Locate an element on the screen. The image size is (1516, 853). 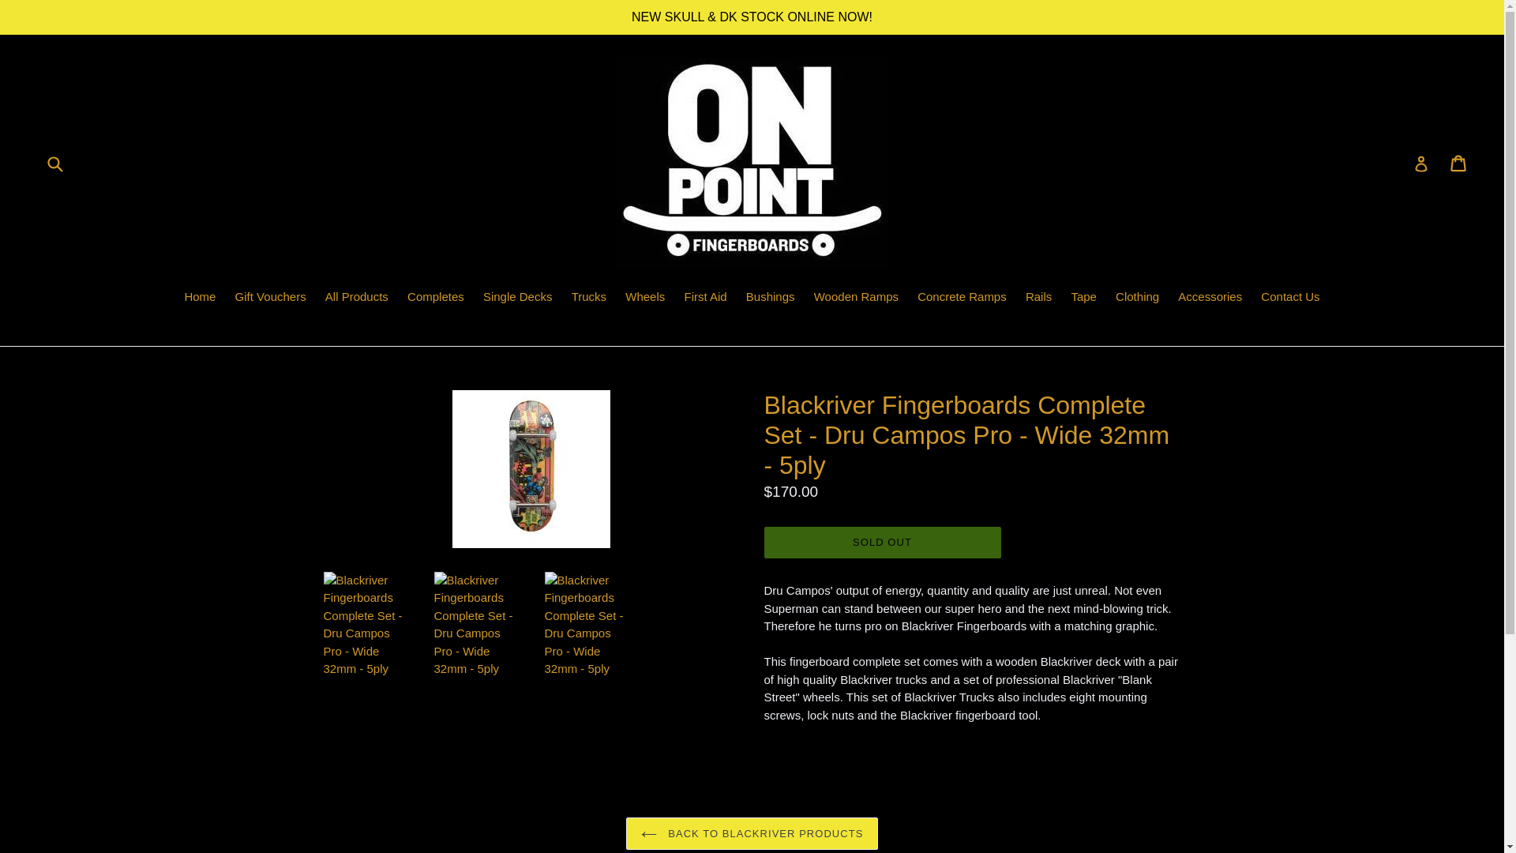
Single Decks is located at coordinates (518, 299).